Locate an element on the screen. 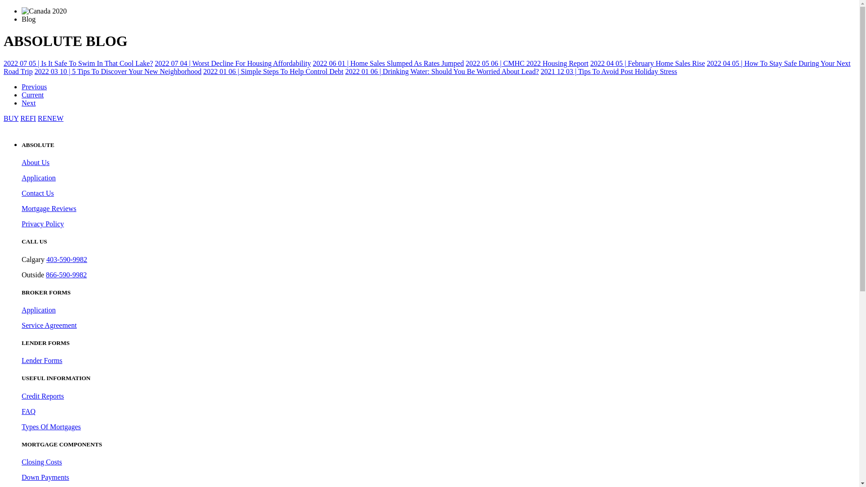 The image size is (866, 487). Mortgage Reviews is located at coordinates (49, 208).